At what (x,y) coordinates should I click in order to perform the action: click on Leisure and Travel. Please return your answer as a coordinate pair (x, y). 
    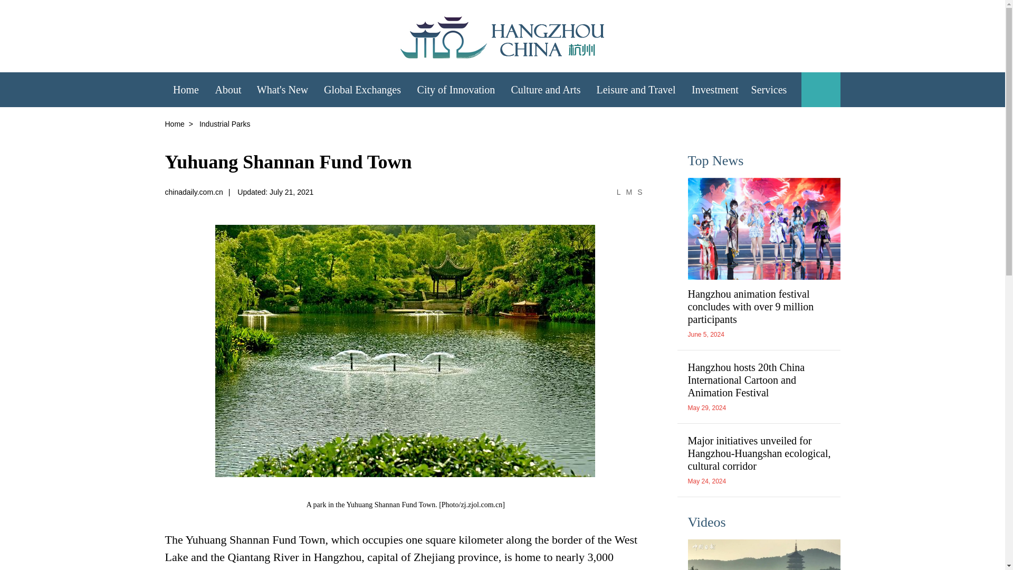
    Looking at the image, I should click on (636, 89).